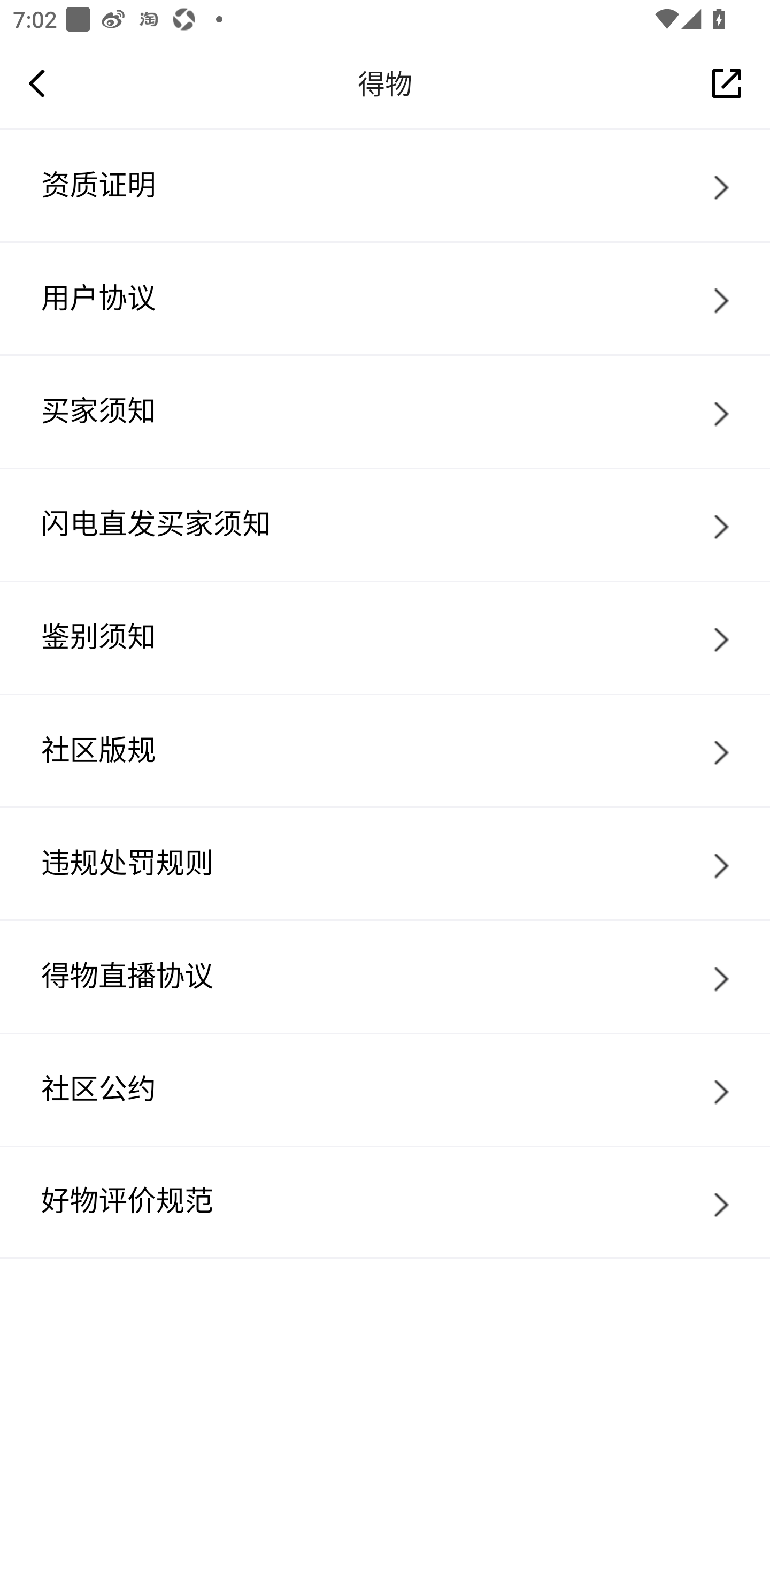 This screenshot has height=1584, width=770. I want to click on 买家须知 arrow, so click(385, 411).